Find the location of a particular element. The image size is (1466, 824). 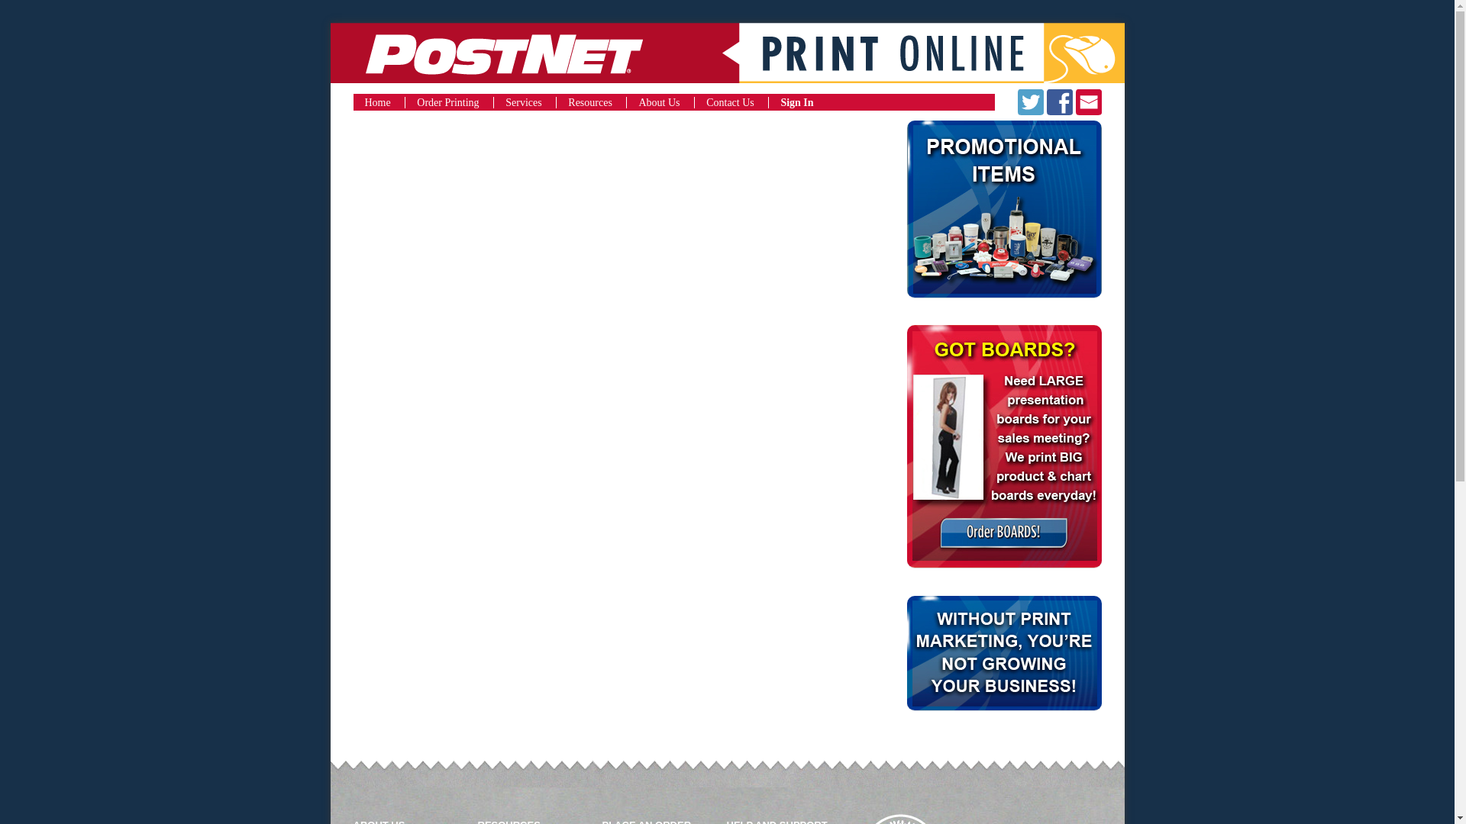

Promotional Items is located at coordinates (1005, 317).